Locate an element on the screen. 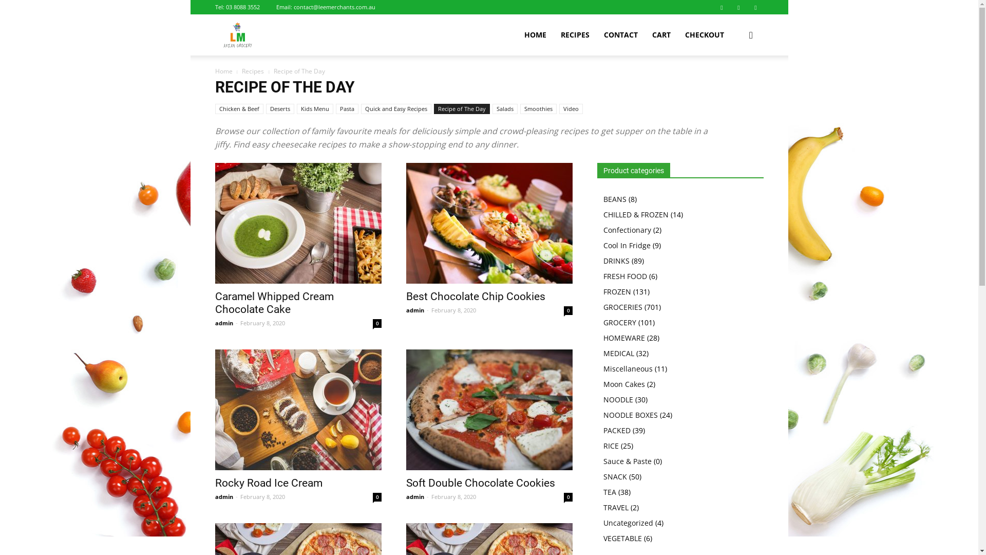 The height and width of the screenshot is (555, 986). Caramel Whipped Cream Chocolate Cake is located at coordinates (274, 303).